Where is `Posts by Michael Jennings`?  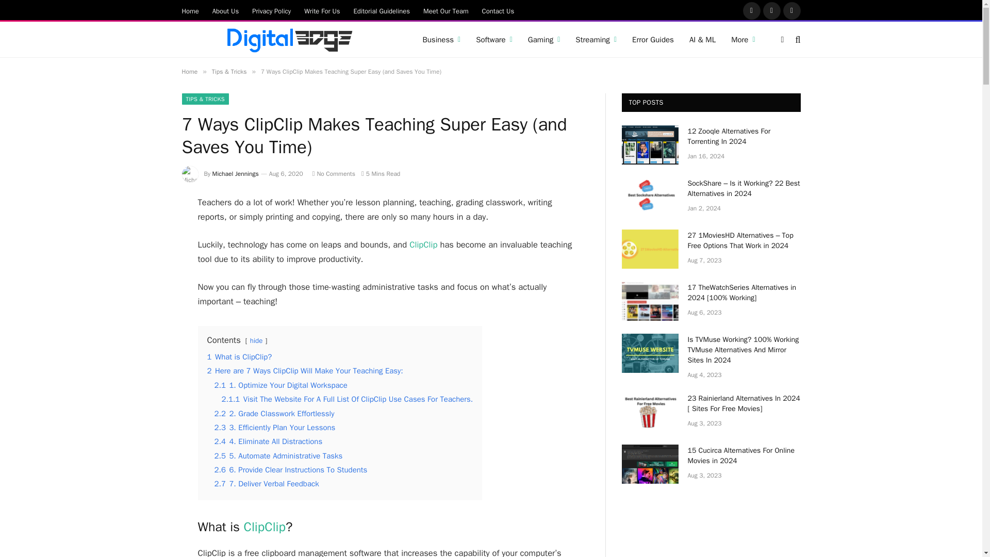
Posts by Michael Jennings is located at coordinates (235, 173).